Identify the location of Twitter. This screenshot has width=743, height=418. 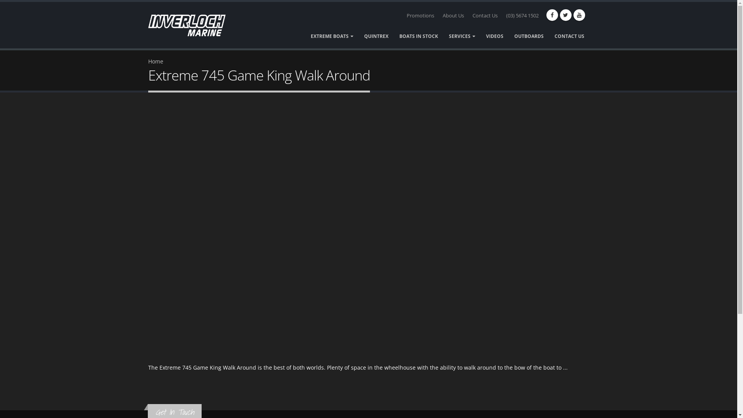
(565, 15).